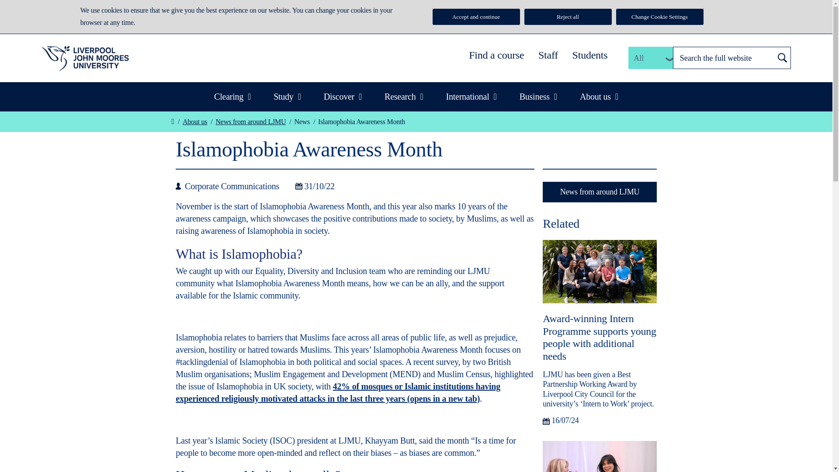 Image resolution: width=839 pixels, height=472 pixels. I want to click on Students, so click(590, 55).